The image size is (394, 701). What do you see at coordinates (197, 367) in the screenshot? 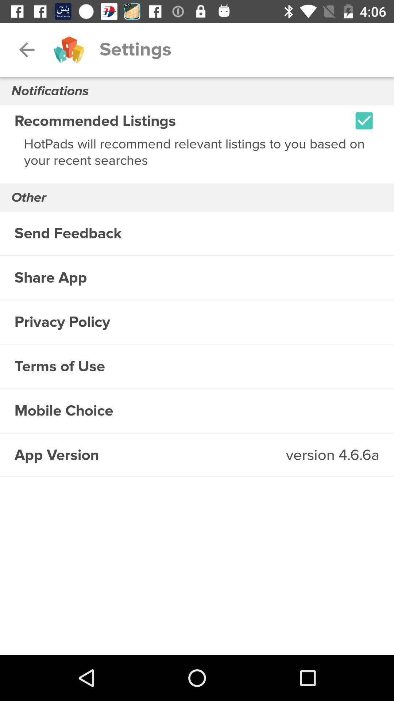
I see `click terms of use item` at bounding box center [197, 367].